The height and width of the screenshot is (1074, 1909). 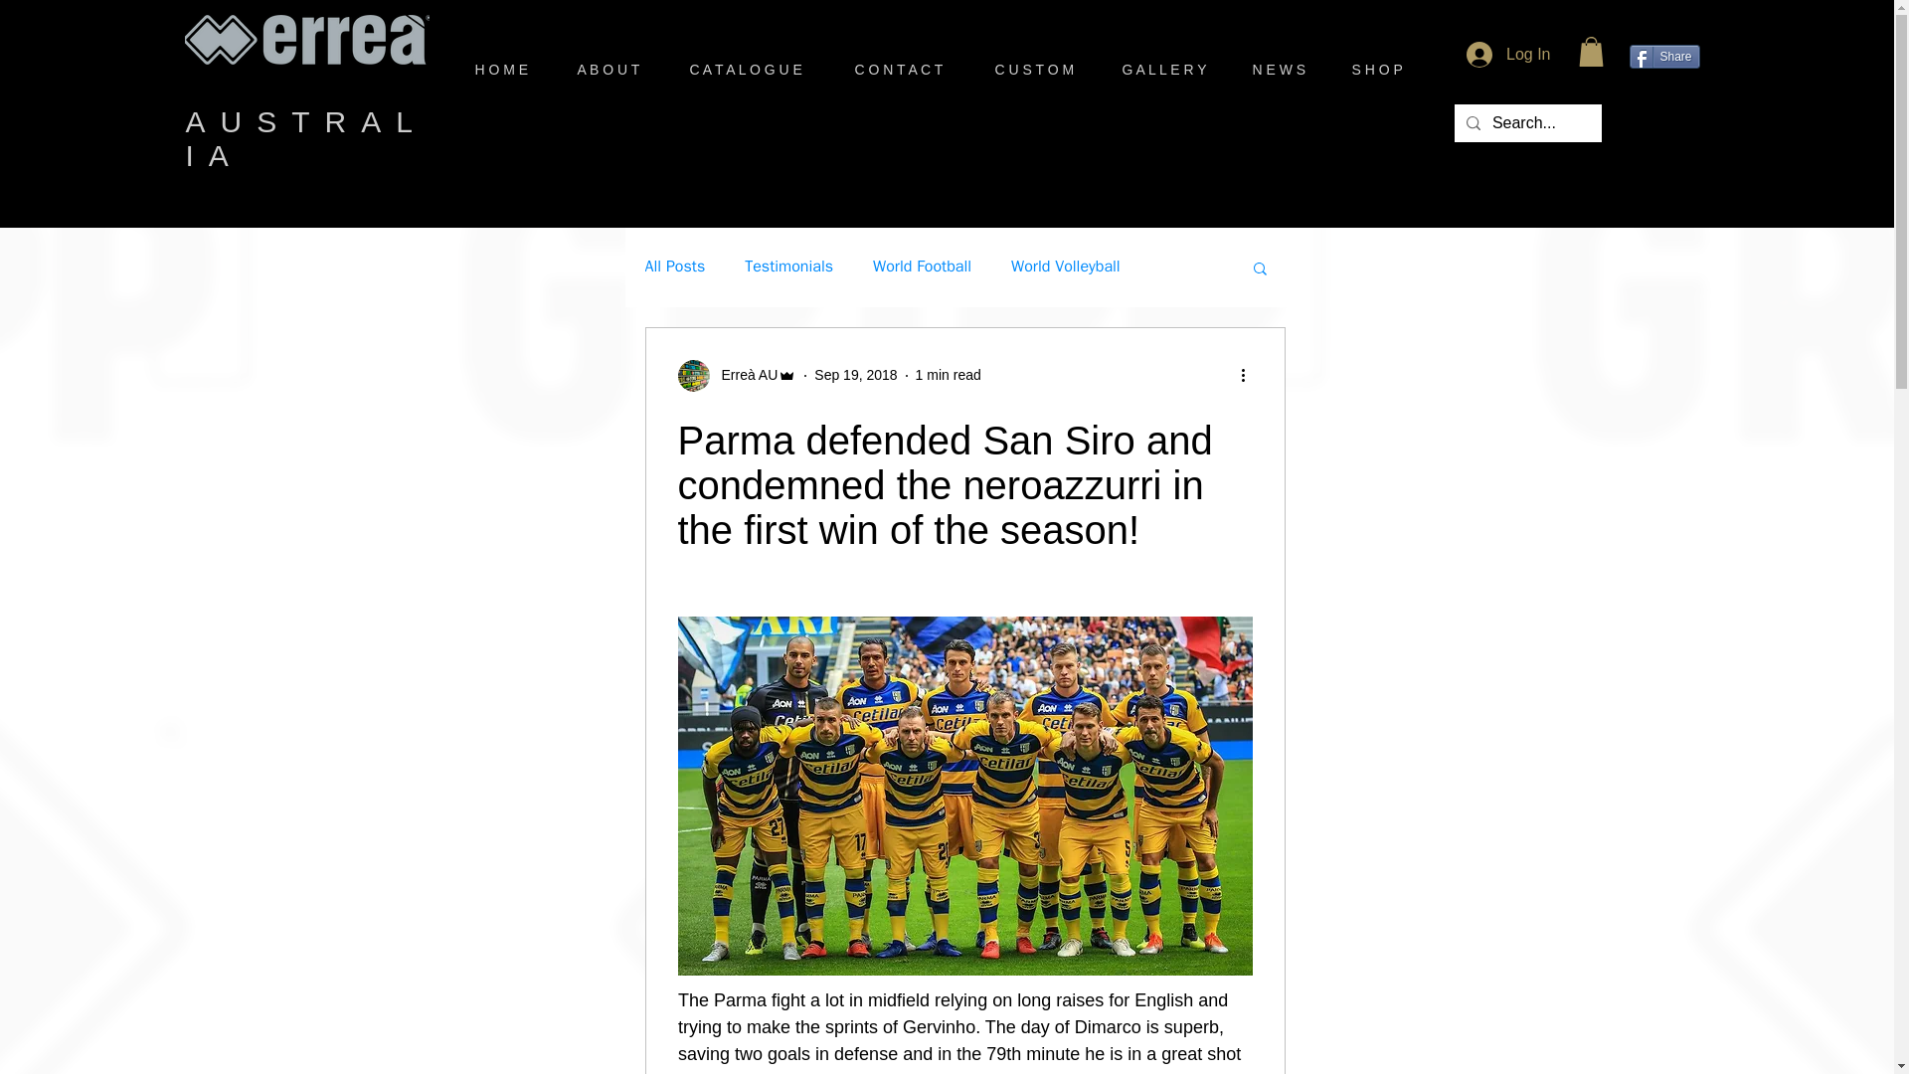 What do you see at coordinates (510, 70) in the screenshot?
I see `H O M E` at bounding box center [510, 70].